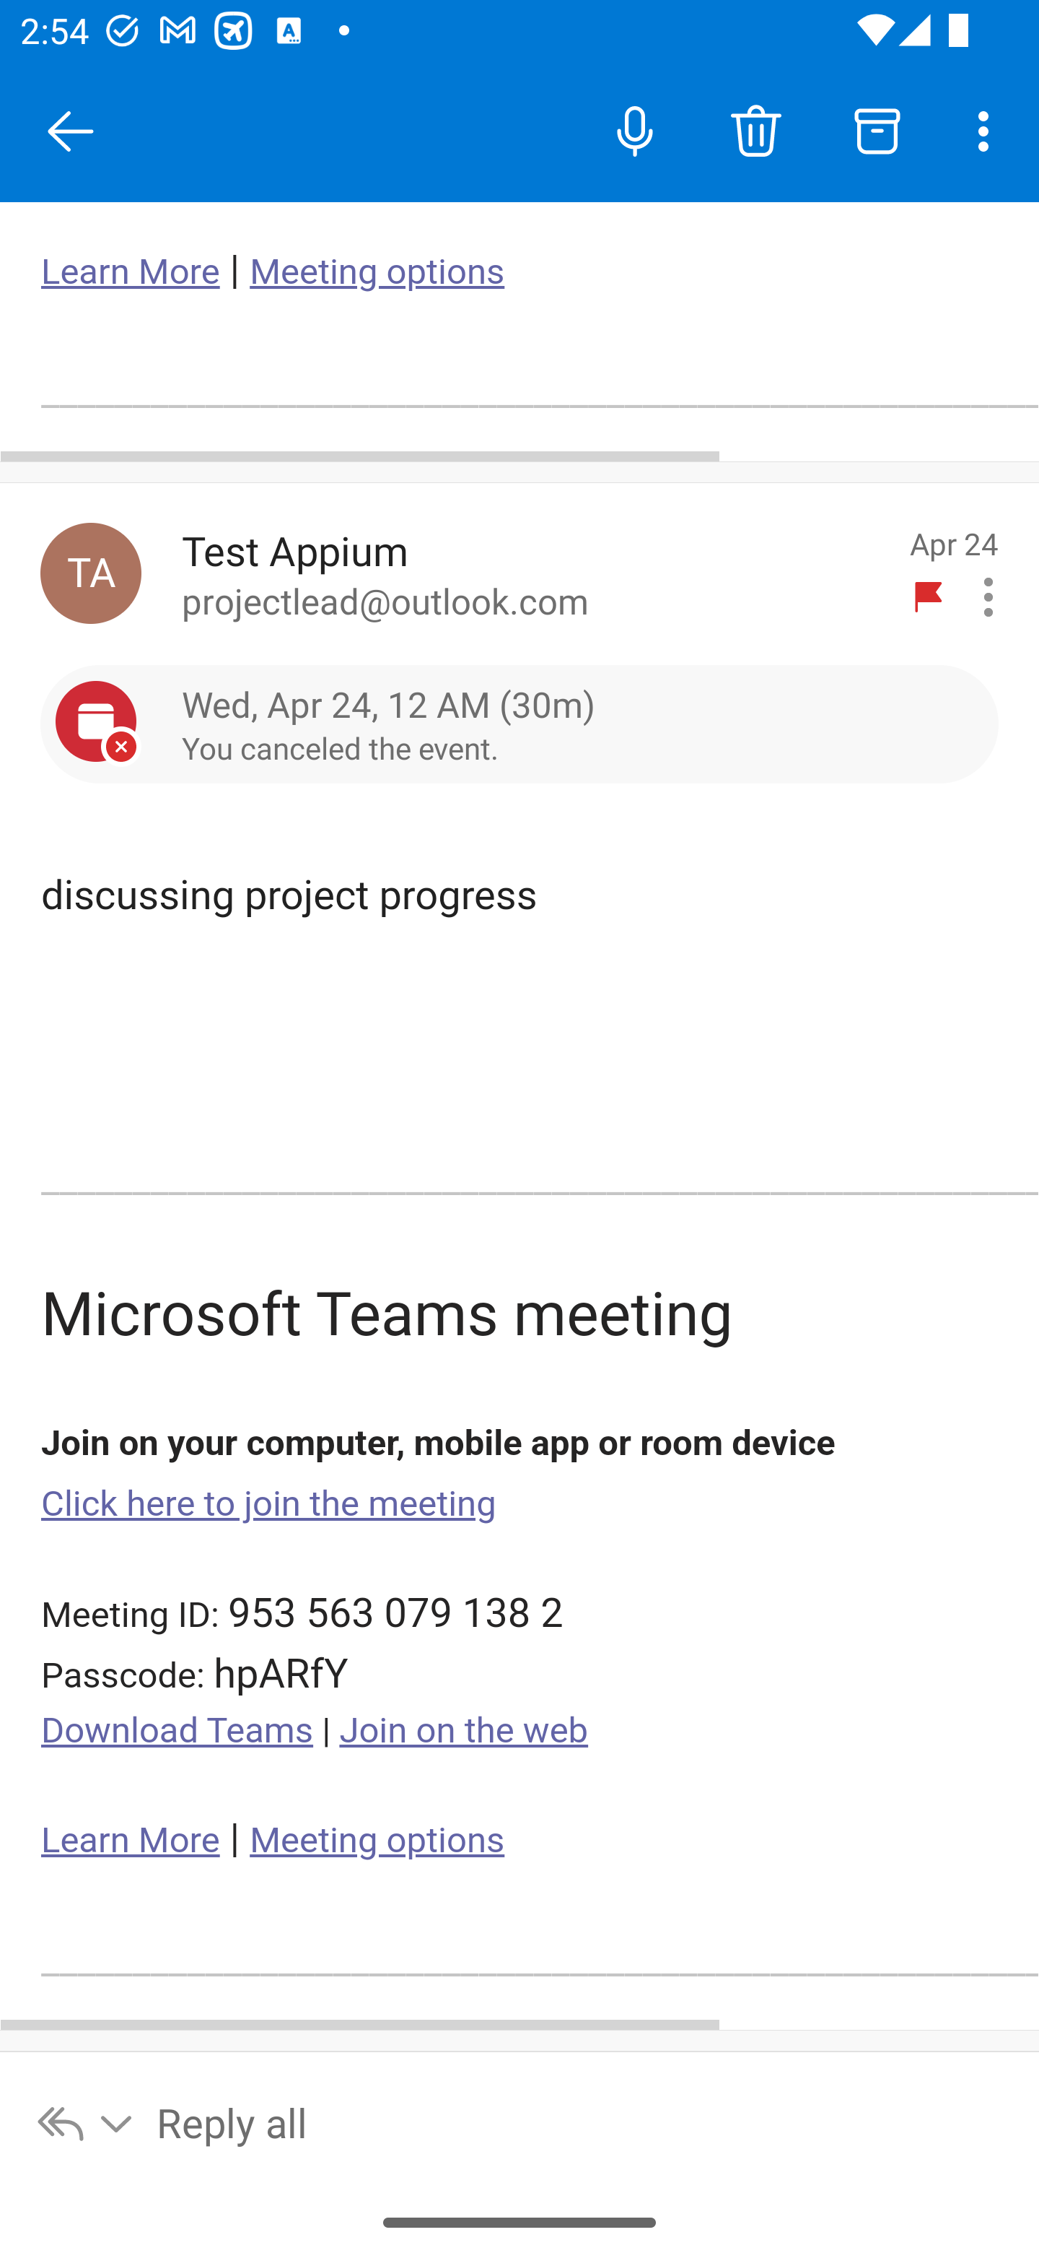  Describe the element at coordinates (534, 573) in the screenshot. I see `Test Appium
to projectlead@outlook.com` at that location.